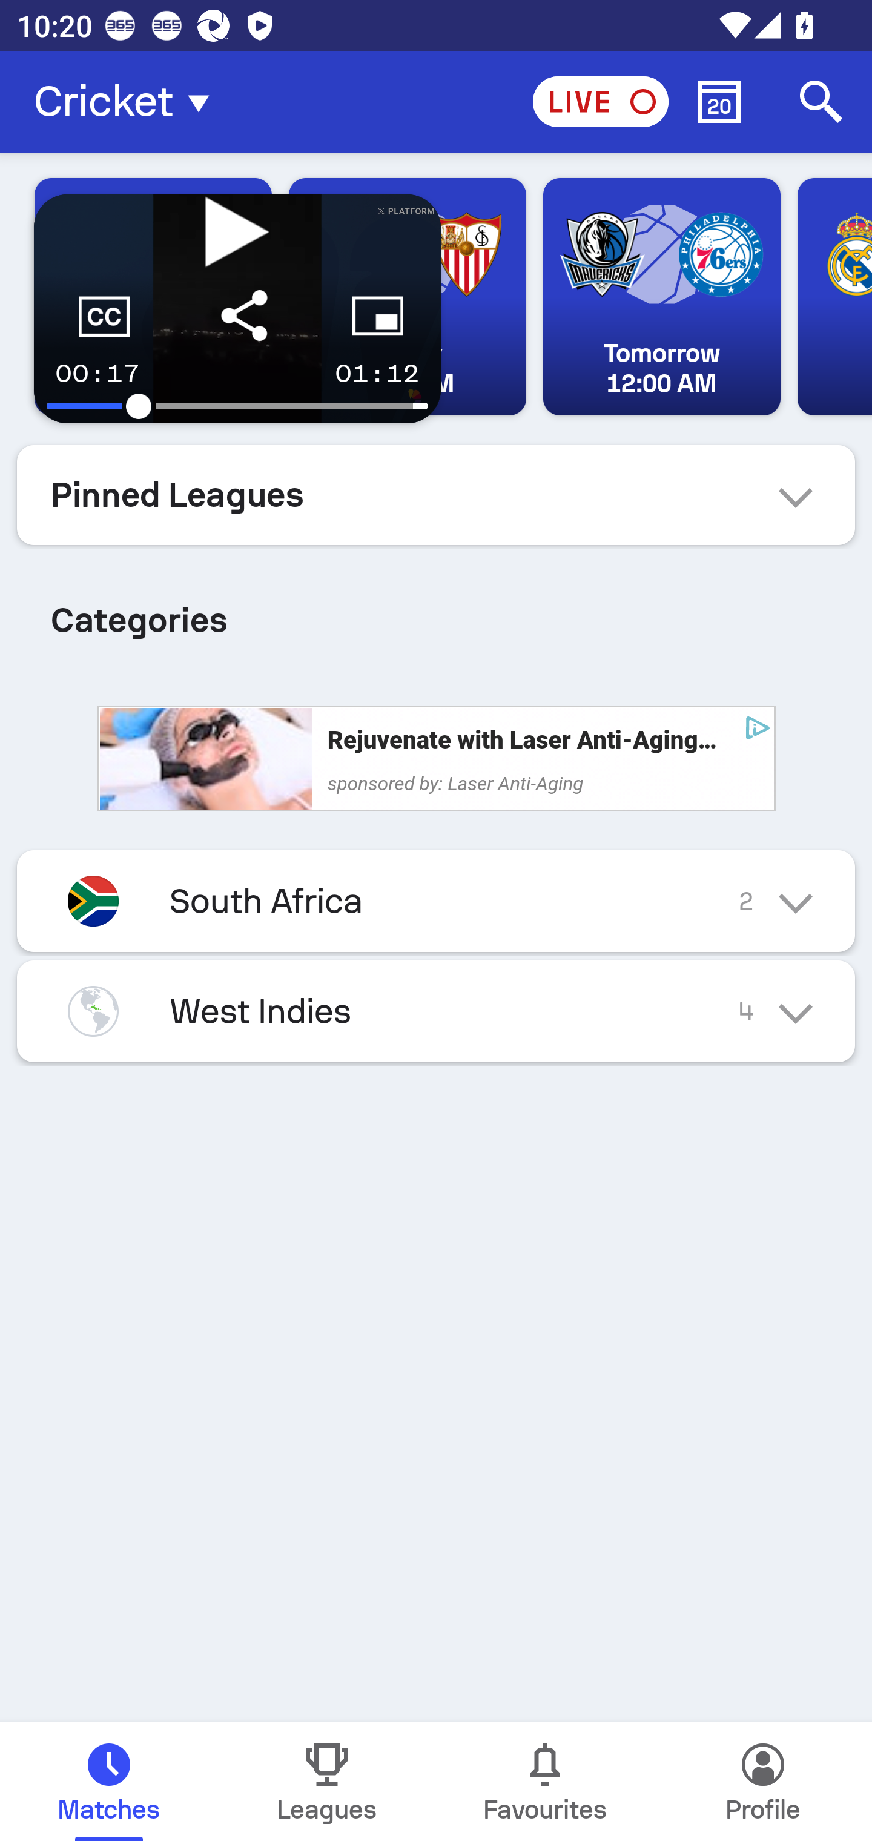 The height and width of the screenshot is (1841, 872). What do you see at coordinates (436, 495) in the screenshot?
I see `Pinned Leagues` at bounding box center [436, 495].